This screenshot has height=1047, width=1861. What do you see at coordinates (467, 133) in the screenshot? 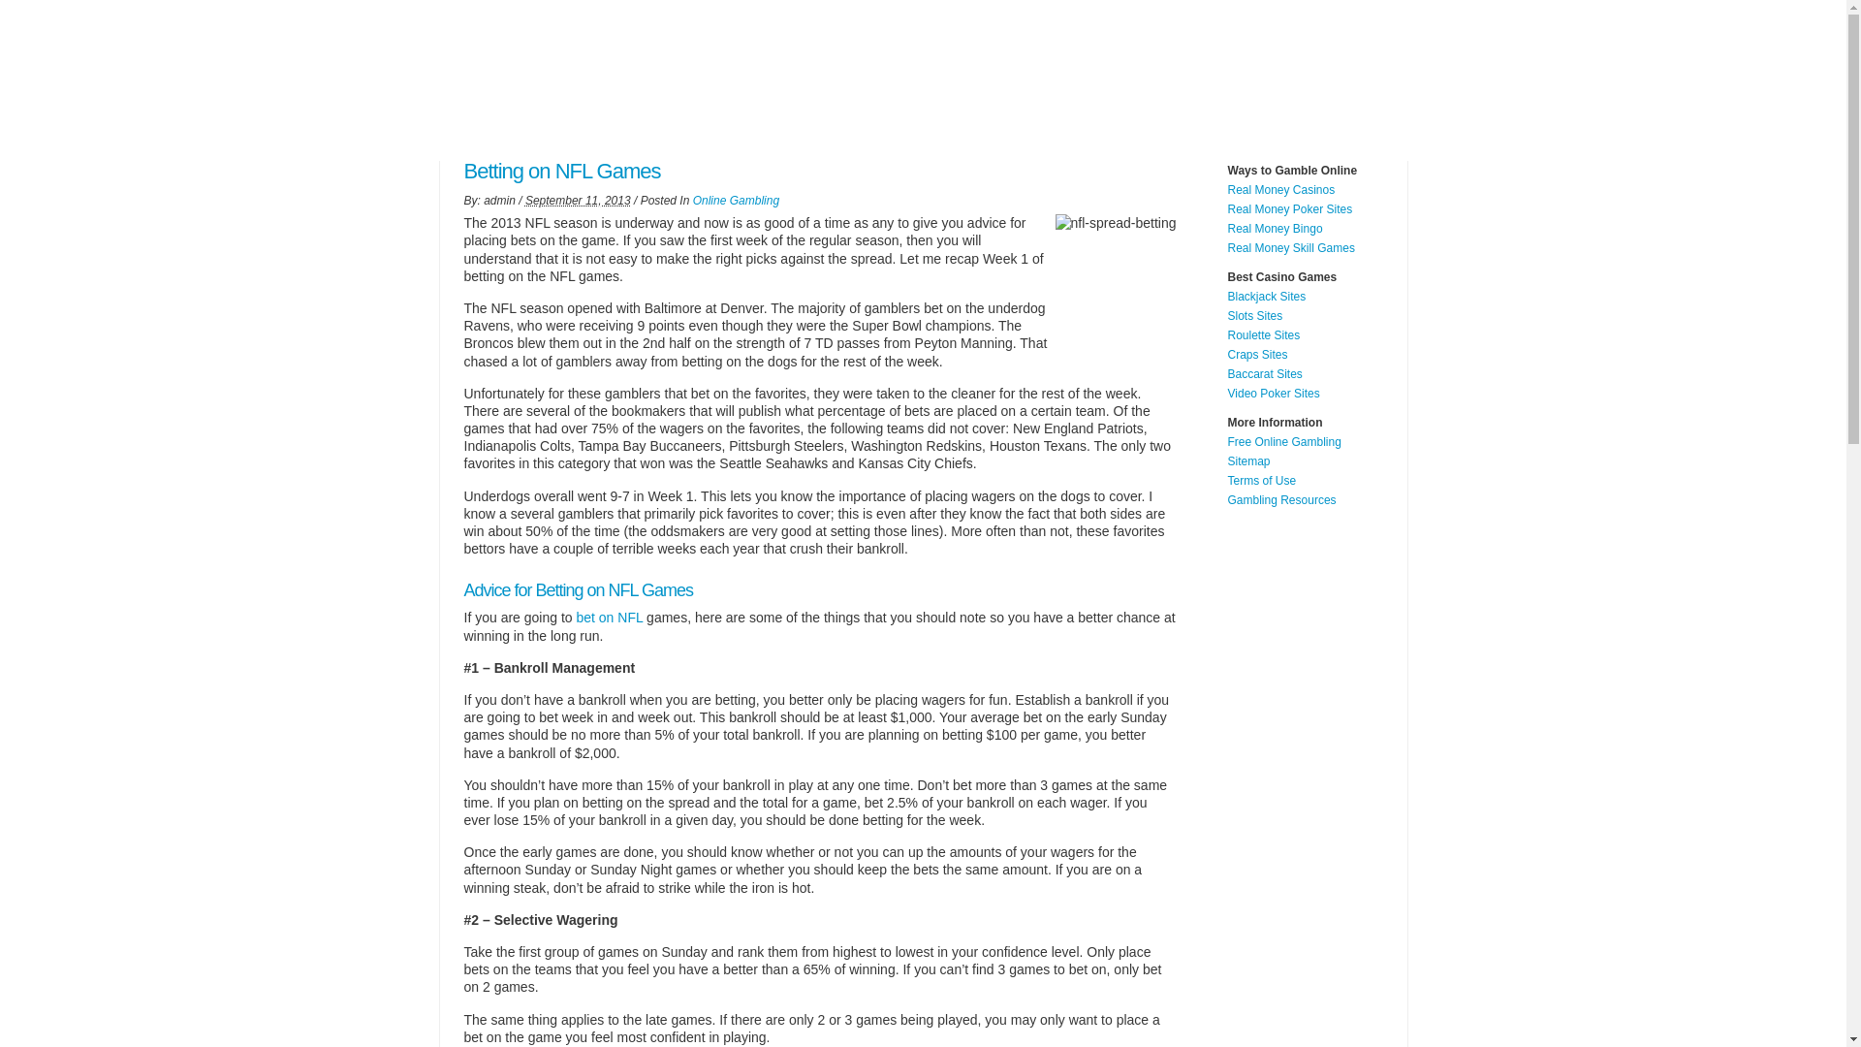
I see `Home` at bounding box center [467, 133].